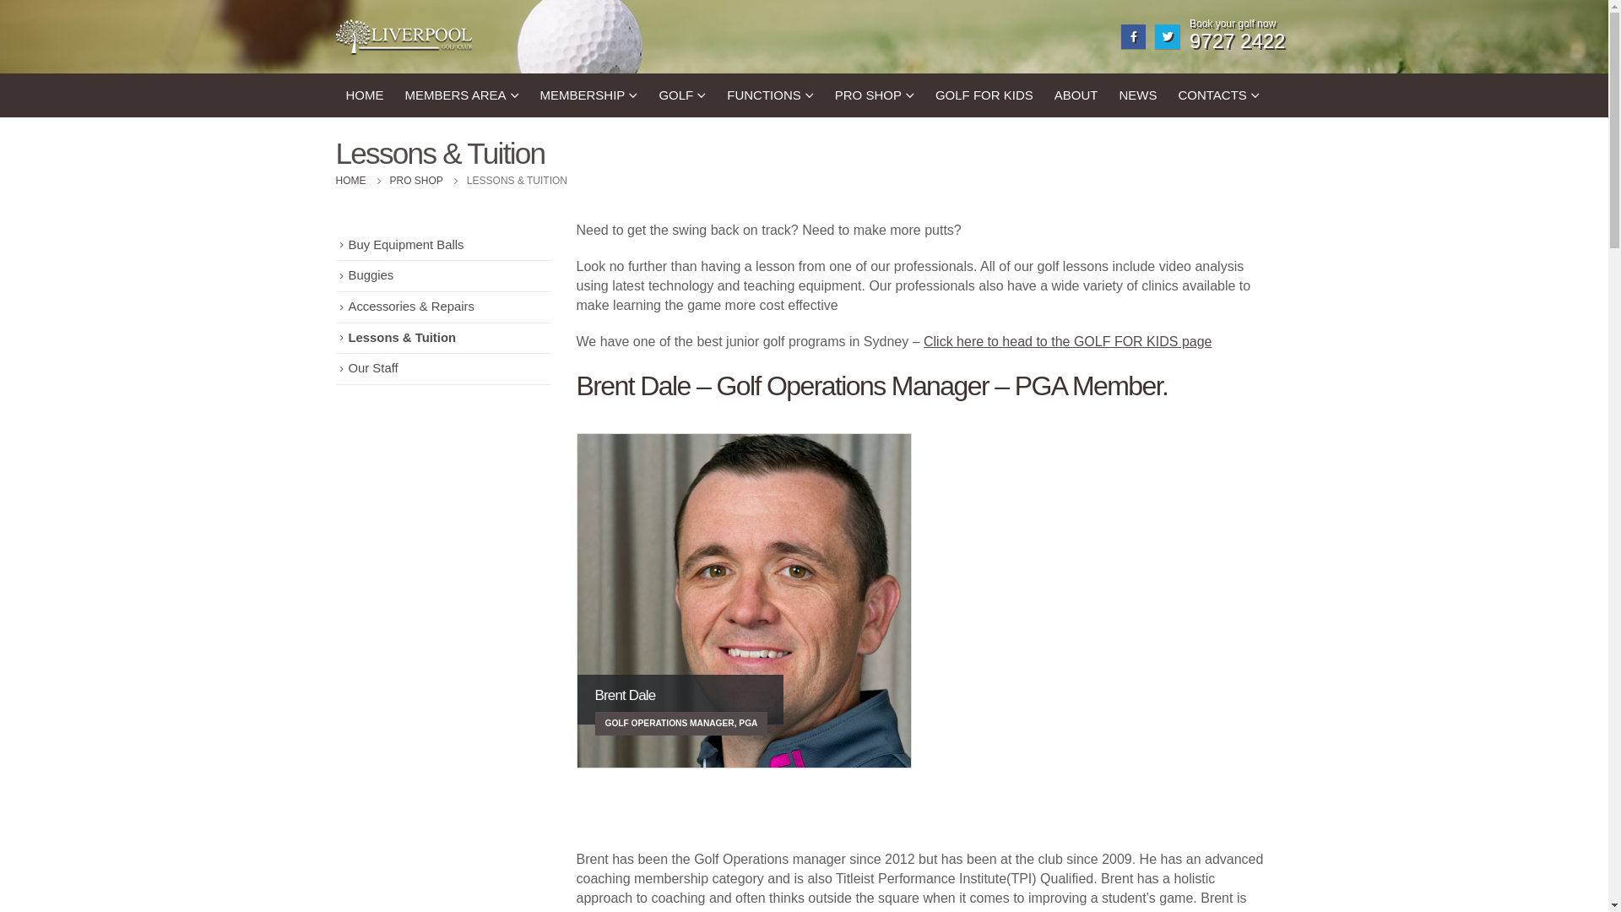 The height and width of the screenshot is (912, 1621). I want to click on Facebook, so click(1133, 37).